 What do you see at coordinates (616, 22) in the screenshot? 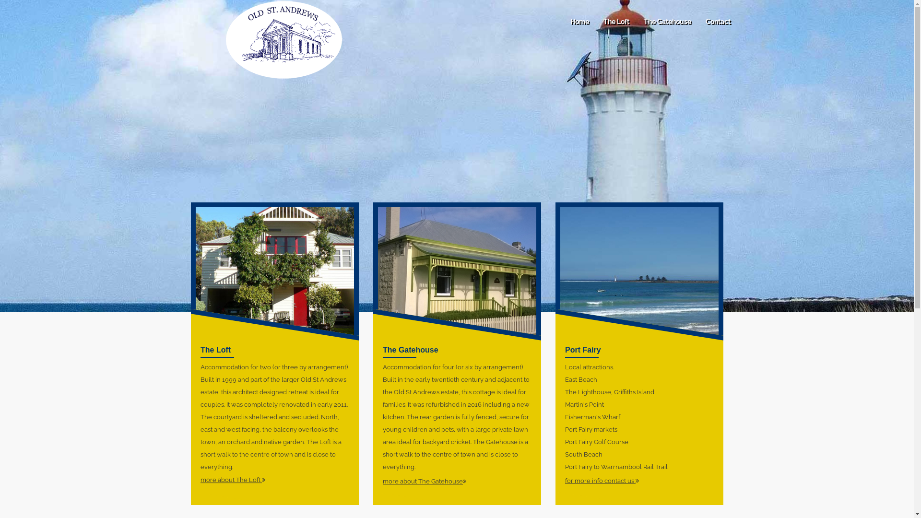
I see `The Loft` at bounding box center [616, 22].